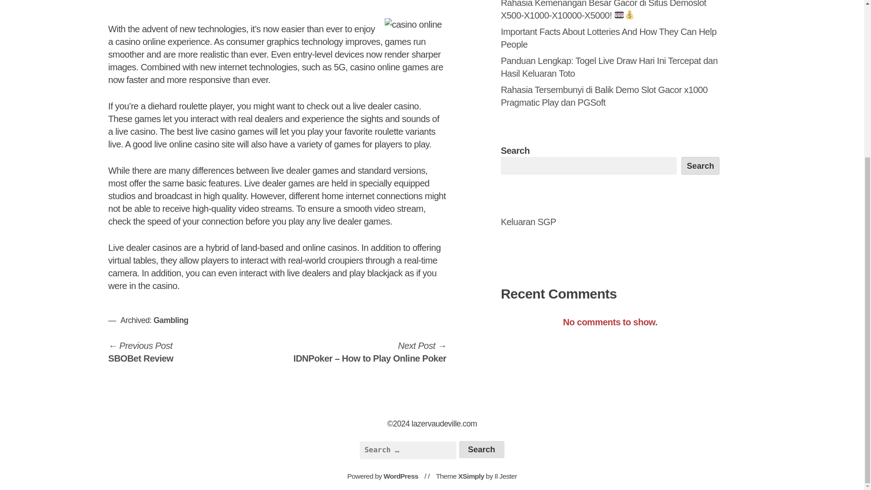 The image size is (871, 490). I want to click on Gambling, so click(471, 476).